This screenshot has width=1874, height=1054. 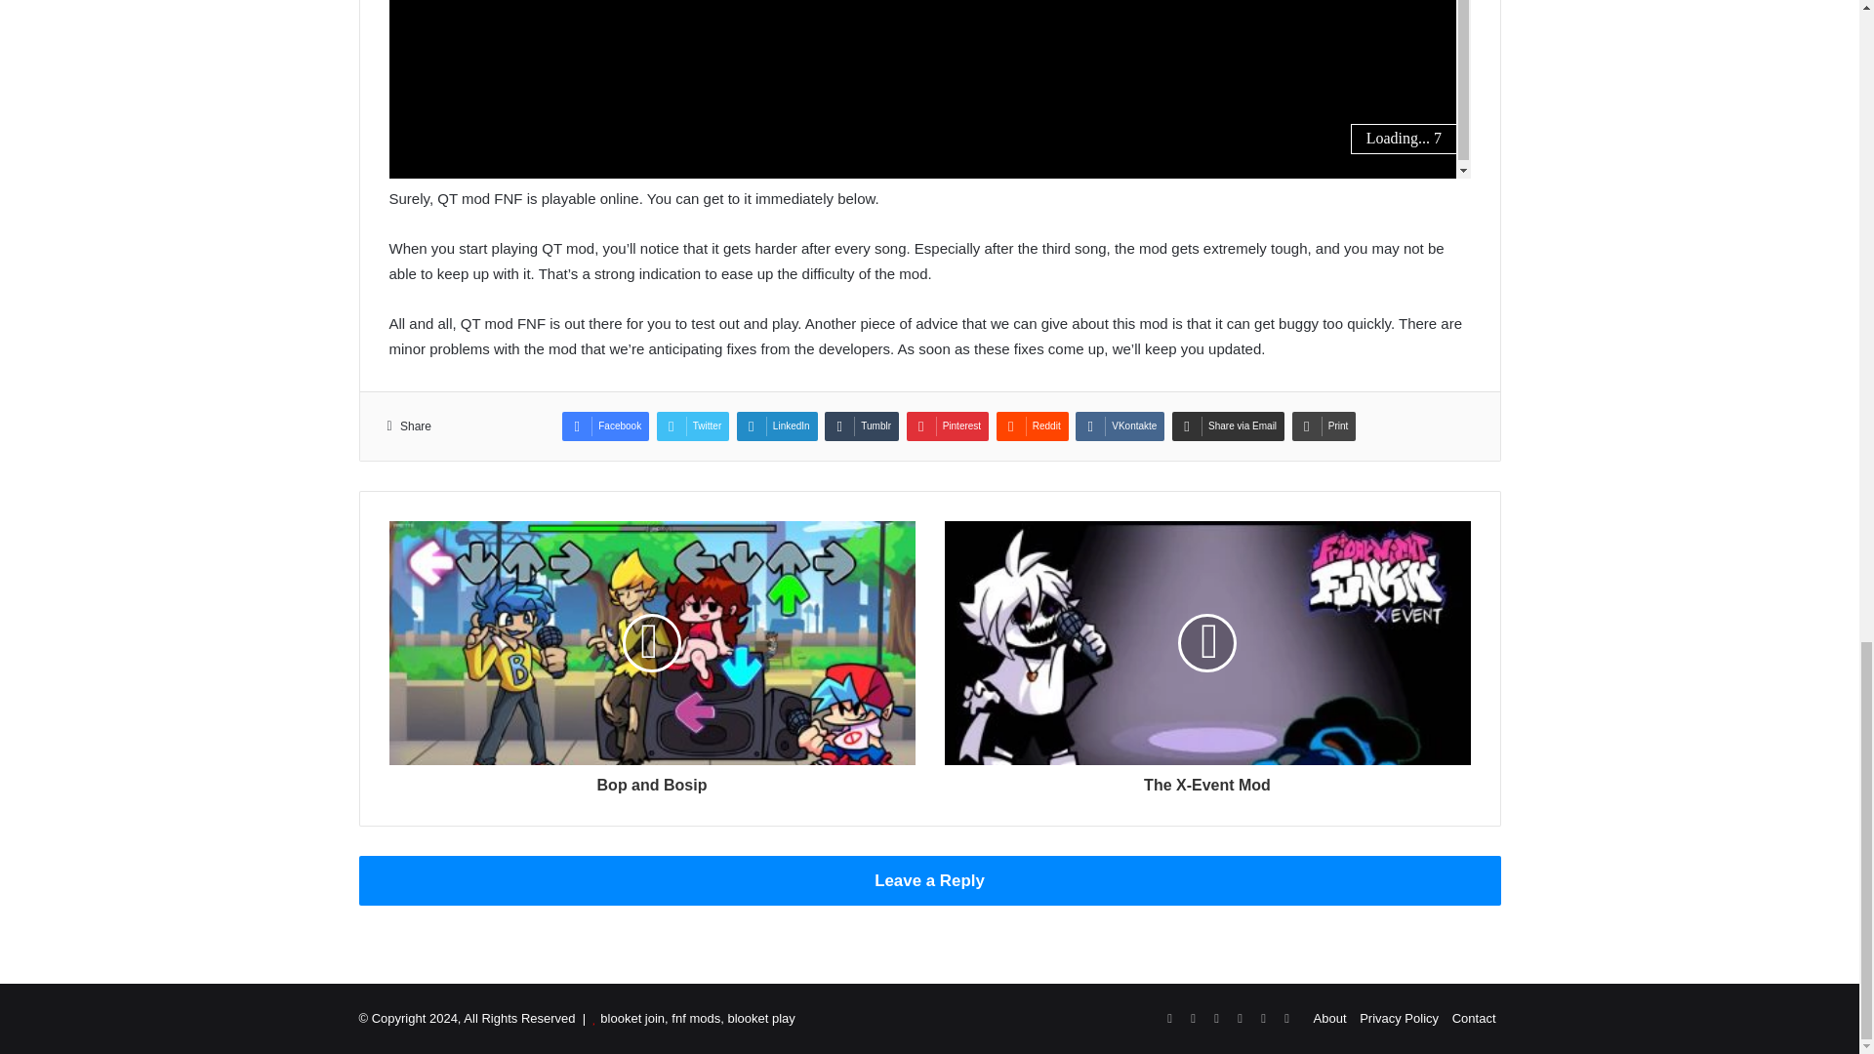 I want to click on LinkedIn, so click(x=777, y=426).